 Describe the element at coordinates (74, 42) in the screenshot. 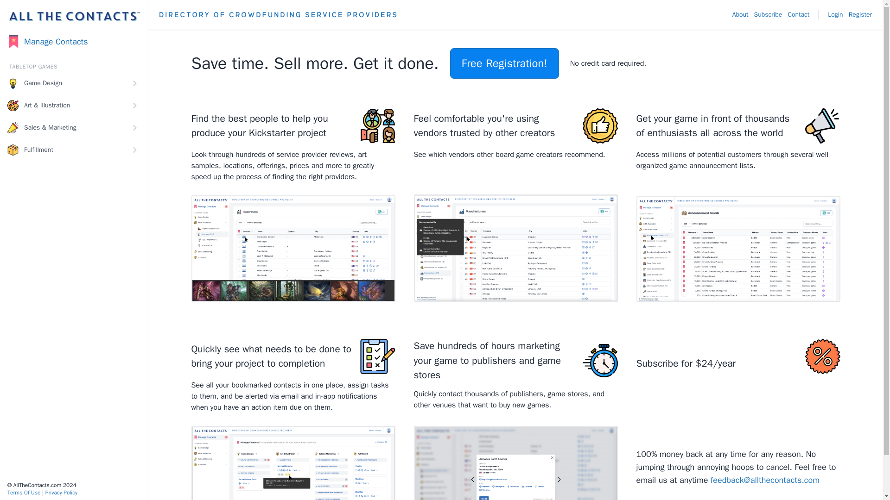

I see `Manage Contacts` at that location.